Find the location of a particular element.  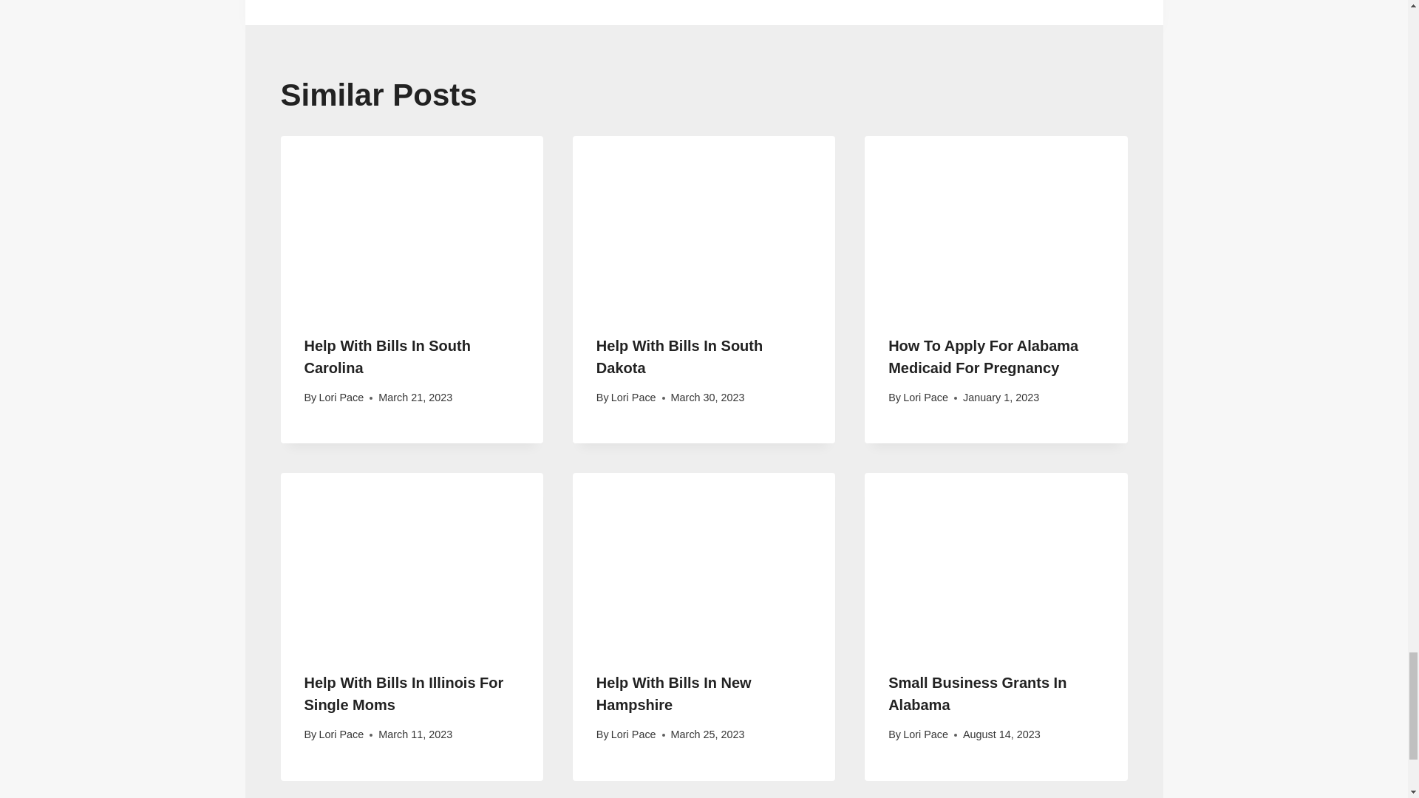

Help With Bills In South Carolina 4 is located at coordinates (412, 223).